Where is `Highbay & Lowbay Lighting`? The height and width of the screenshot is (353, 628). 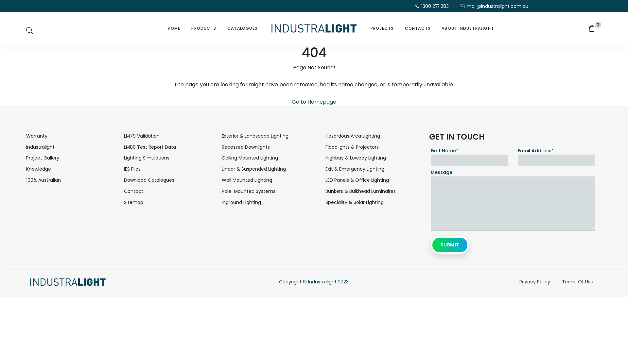 Highbay & Lowbay Lighting is located at coordinates (356, 158).